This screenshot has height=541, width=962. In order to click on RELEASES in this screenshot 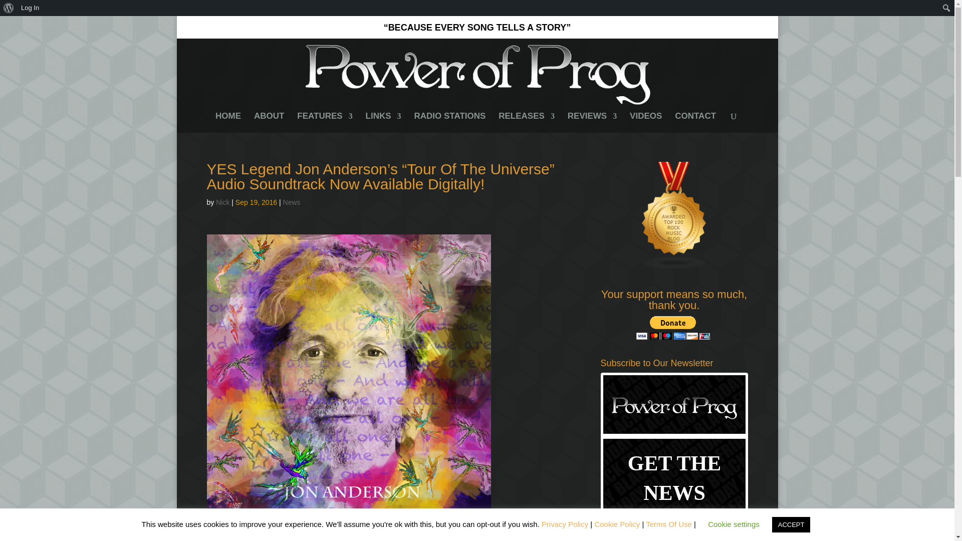, I will do `click(526, 122)`.